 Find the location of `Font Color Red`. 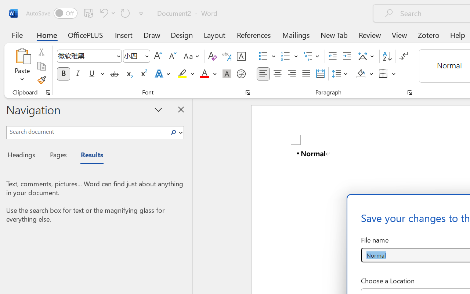

Font Color Red is located at coordinates (204, 74).